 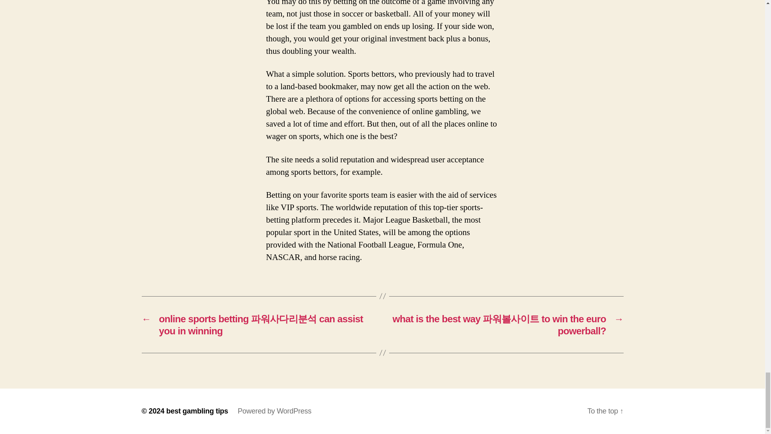 I want to click on best gambling tips, so click(x=197, y=411).